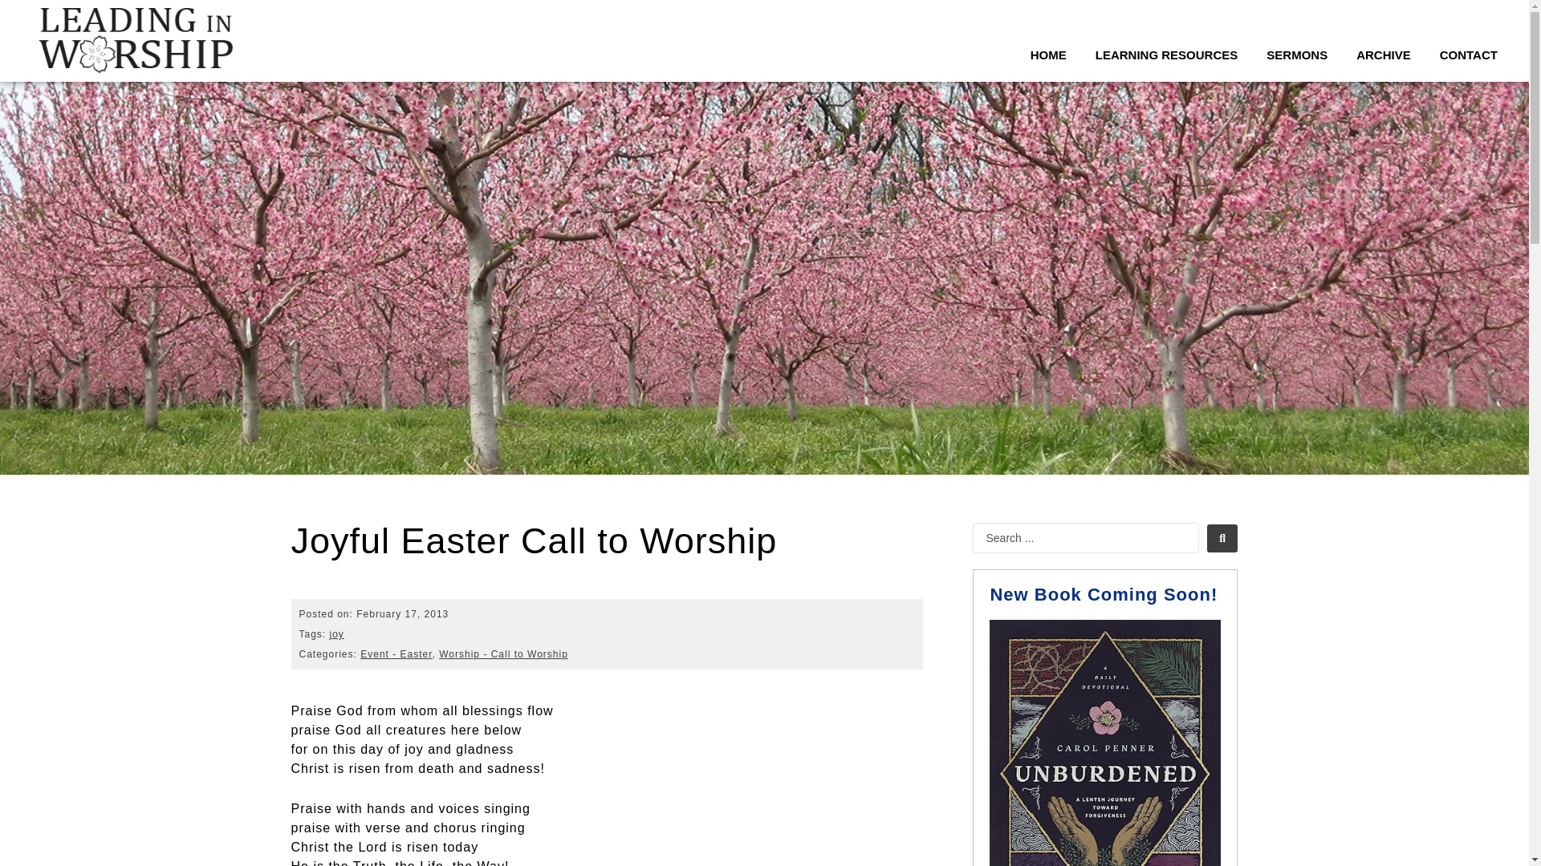 This screenshot has width=1541, height=866. I want to click on HOME, so click(1048, 55).